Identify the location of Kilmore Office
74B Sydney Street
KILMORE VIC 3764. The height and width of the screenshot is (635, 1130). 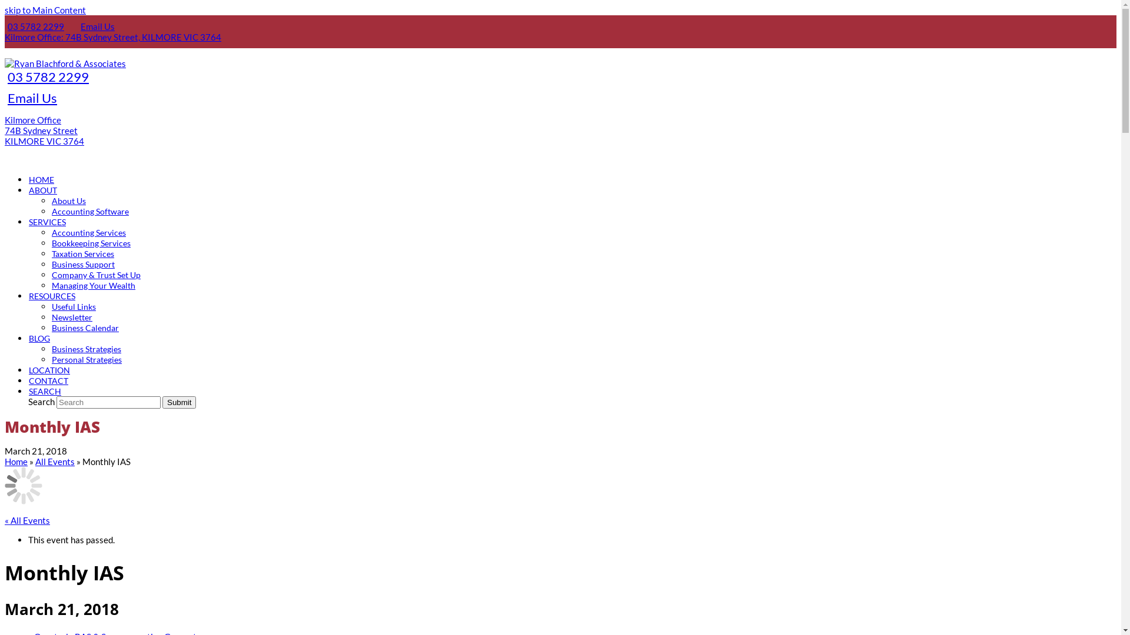
(45, 131).